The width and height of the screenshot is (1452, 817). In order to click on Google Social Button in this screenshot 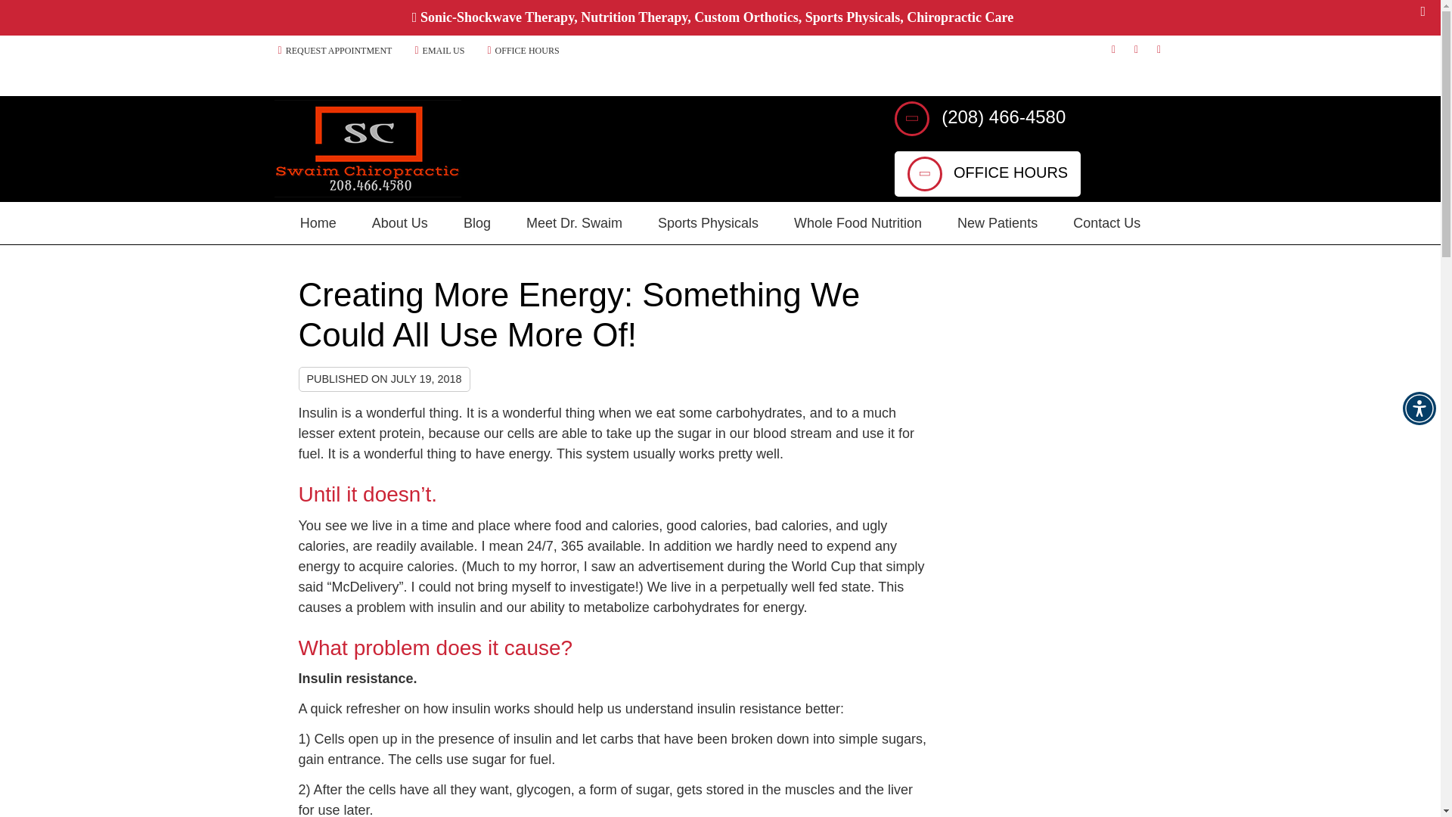, I will do `click(1136, 50)`.